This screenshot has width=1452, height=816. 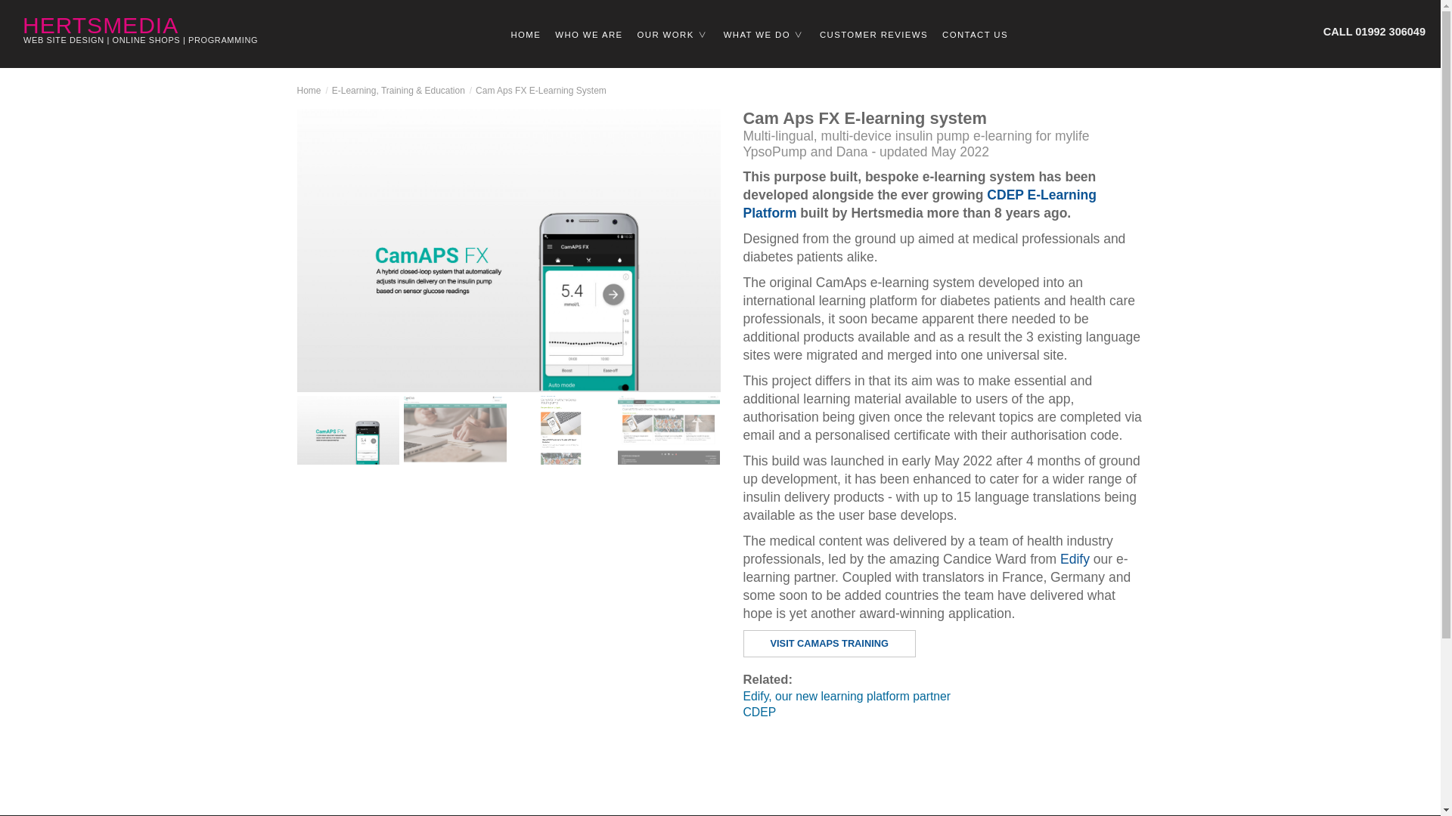 I want to click on VISIT CAMAPS TRAINING, so click(x=828, y=644).